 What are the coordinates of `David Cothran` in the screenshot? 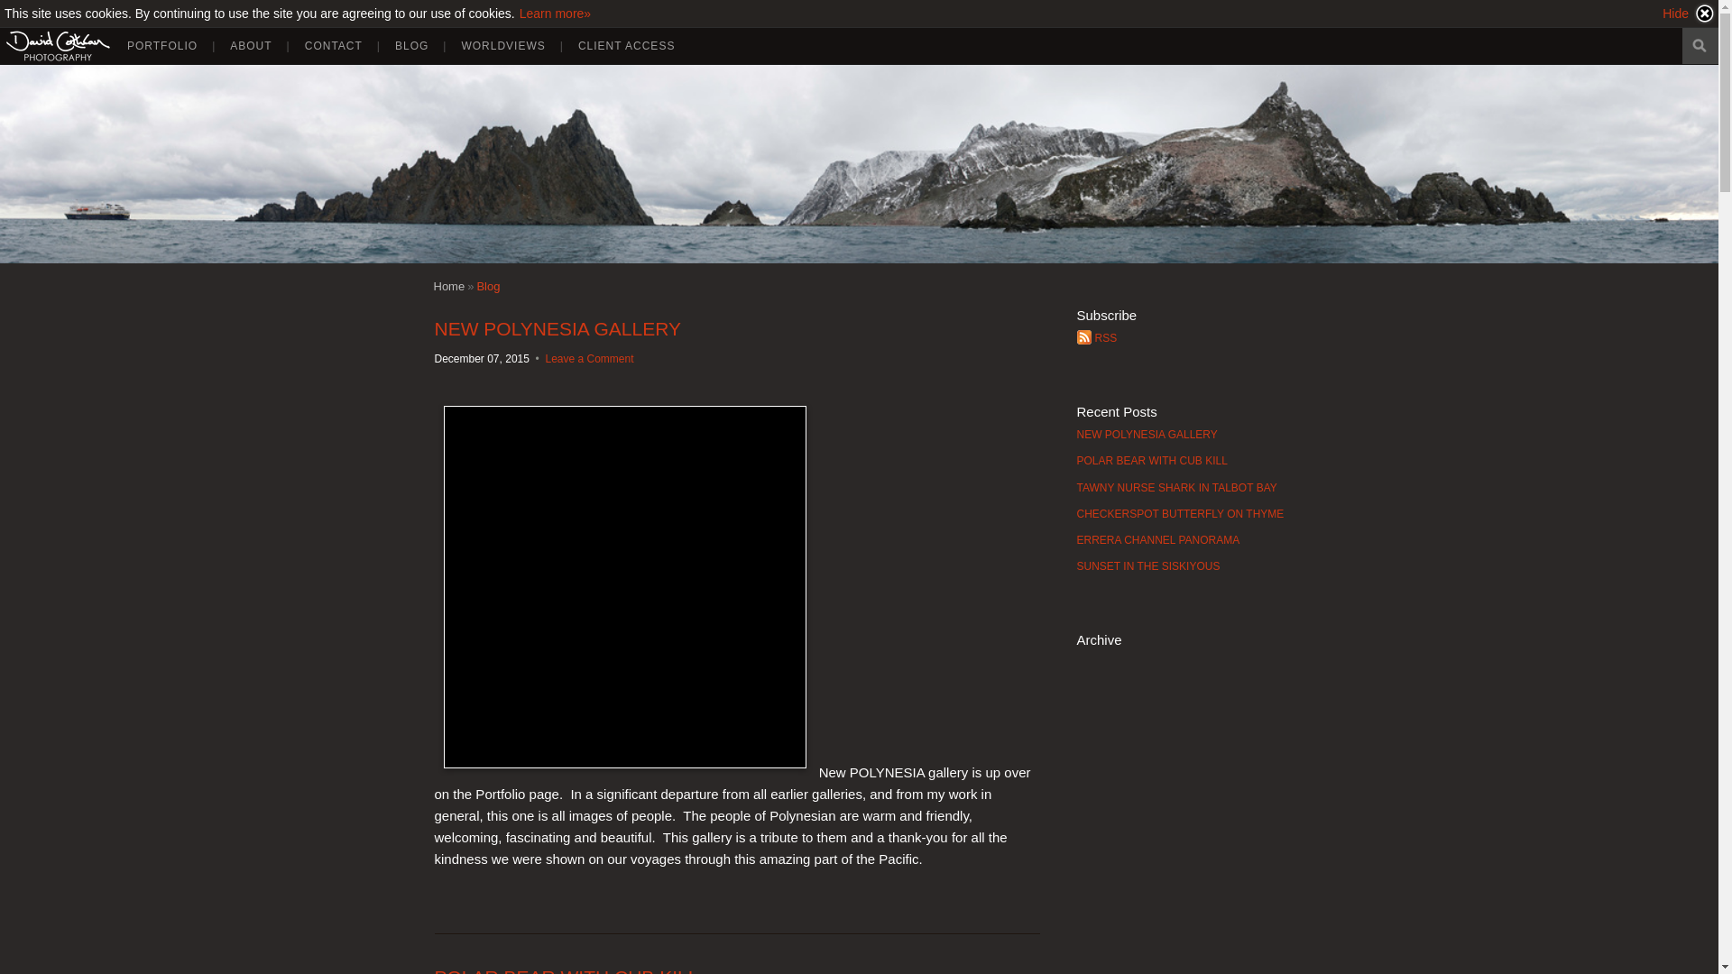 It's located at (448, 286).